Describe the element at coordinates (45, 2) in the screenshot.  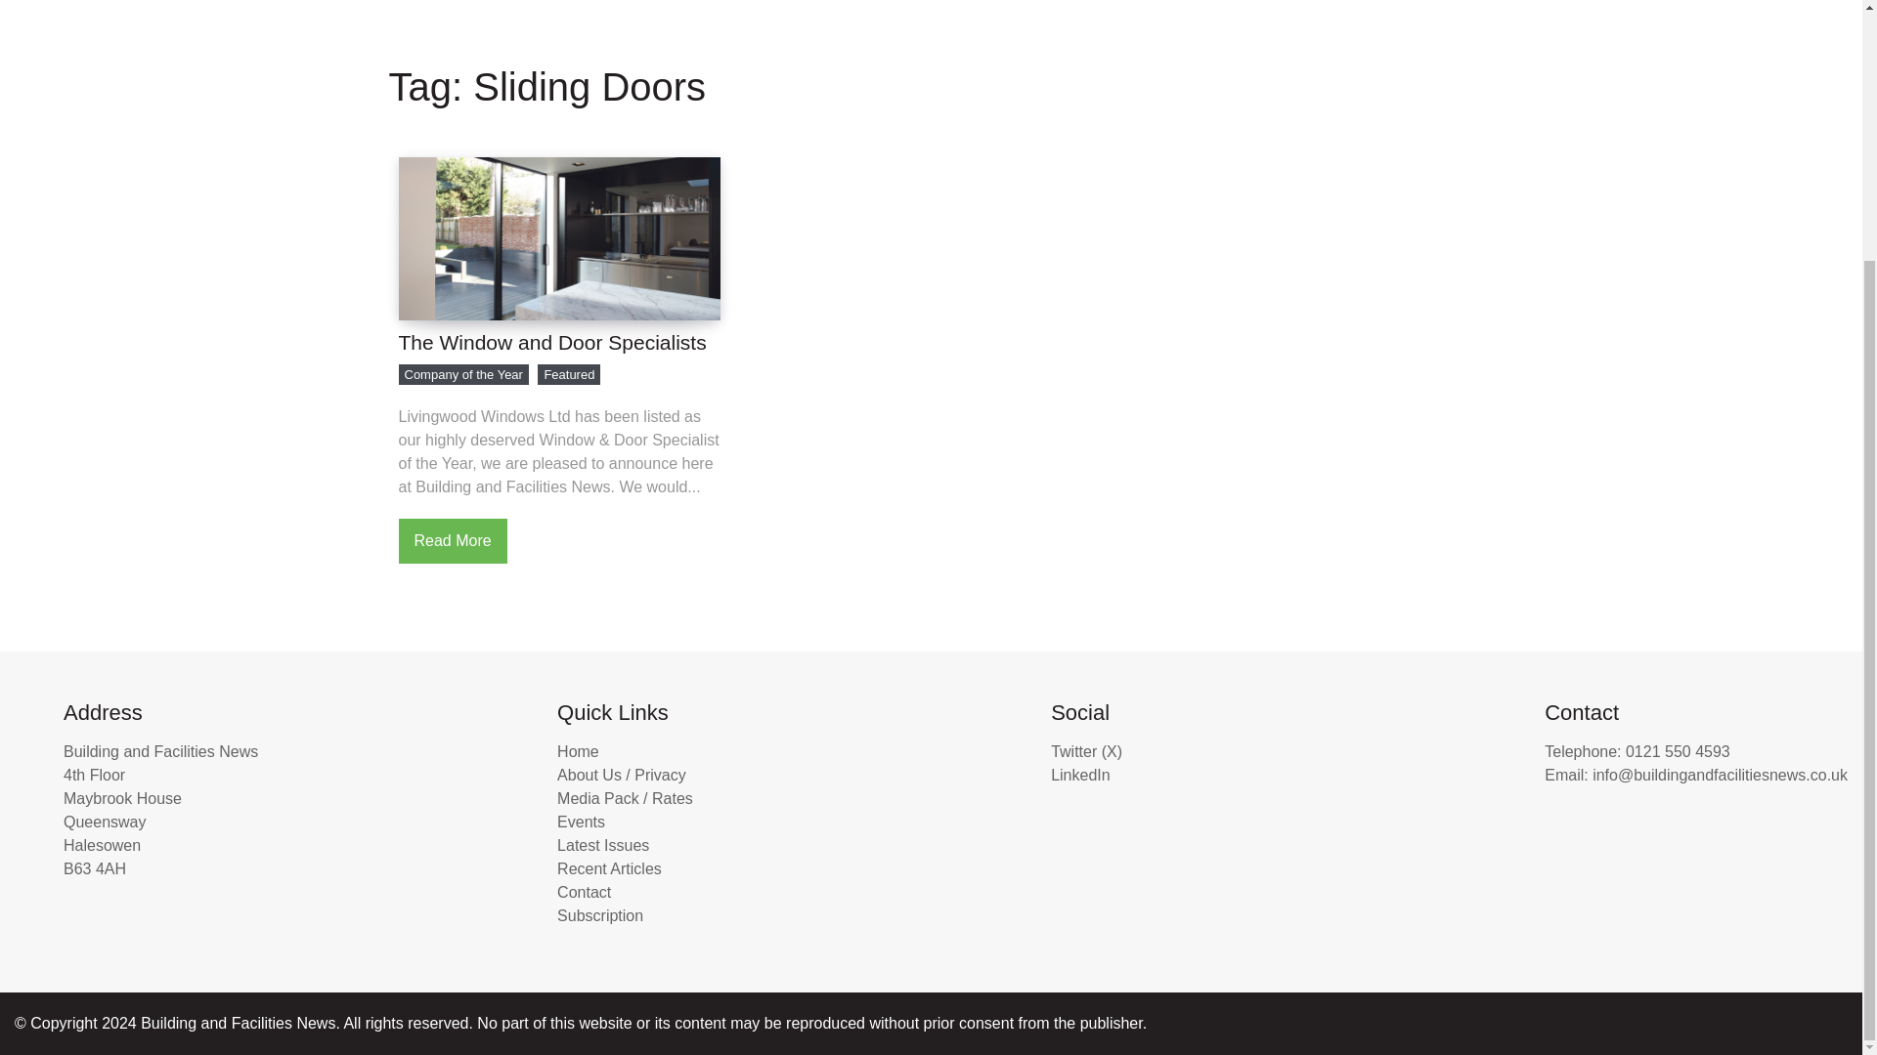
I see `Home` at that location.